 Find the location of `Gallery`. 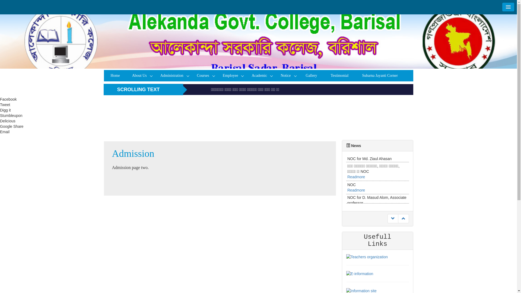

Gallery is located at coordinates (312, 76).